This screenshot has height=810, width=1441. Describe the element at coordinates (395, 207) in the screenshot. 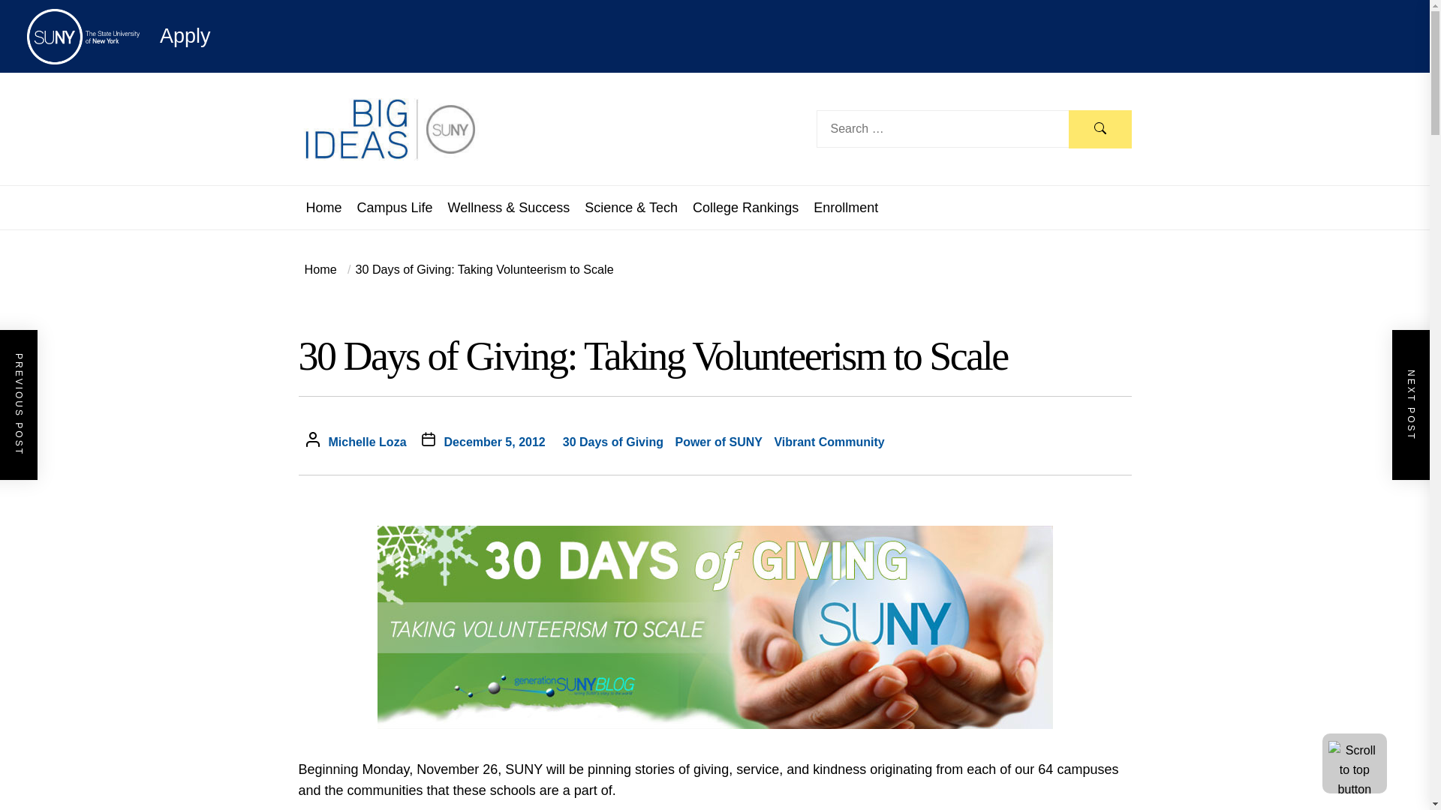

I see `Campus Life` at that location.